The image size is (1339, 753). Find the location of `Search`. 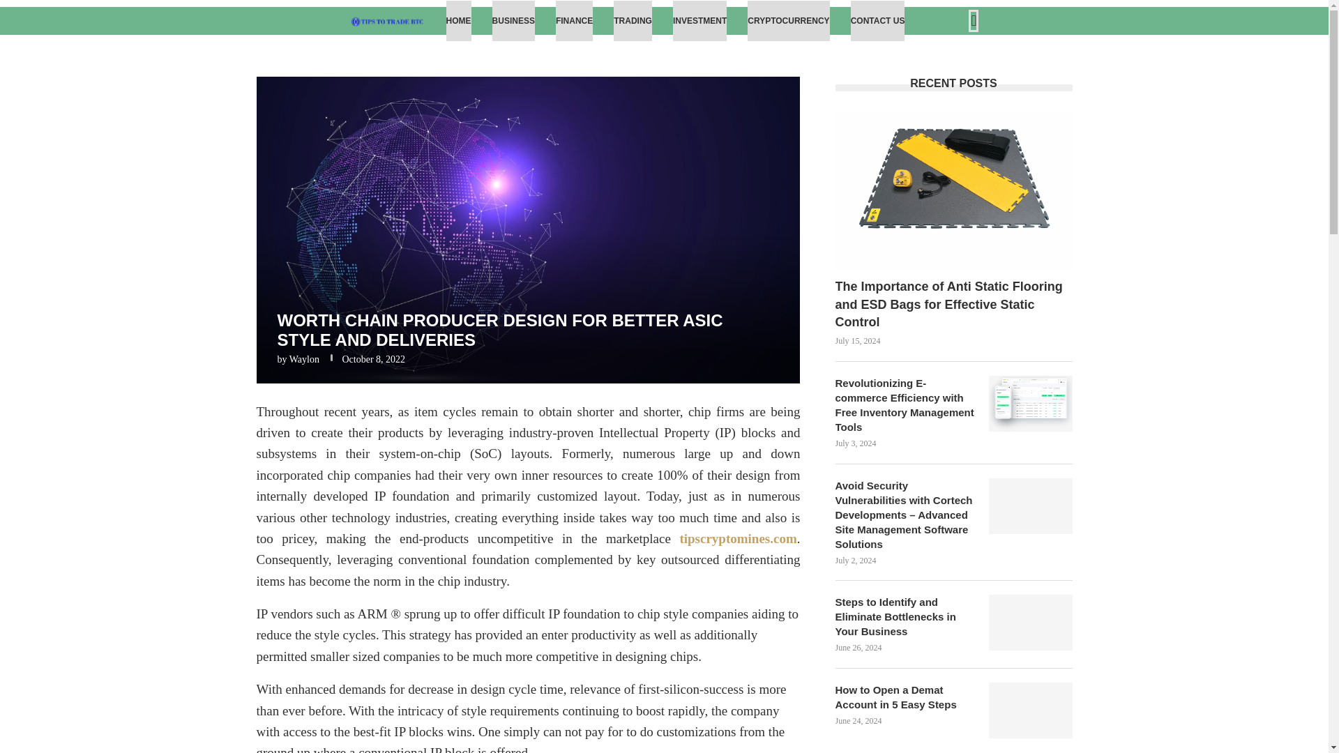

Search is located at coordinates (1108, 8).